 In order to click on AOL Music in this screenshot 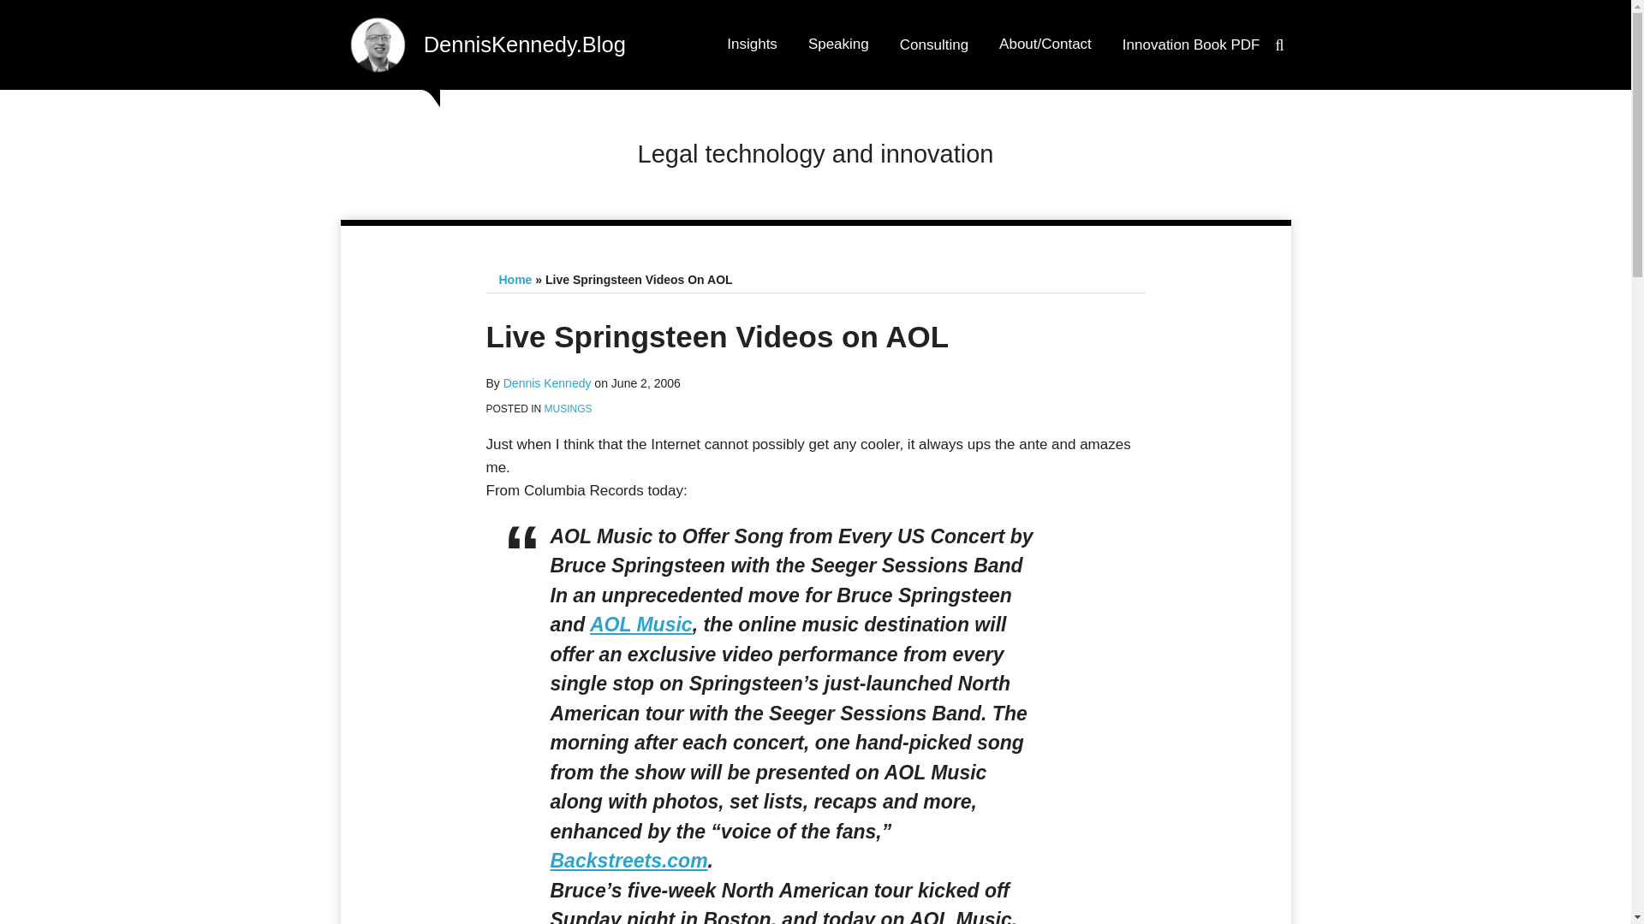, I will do `click(640, 625)`.